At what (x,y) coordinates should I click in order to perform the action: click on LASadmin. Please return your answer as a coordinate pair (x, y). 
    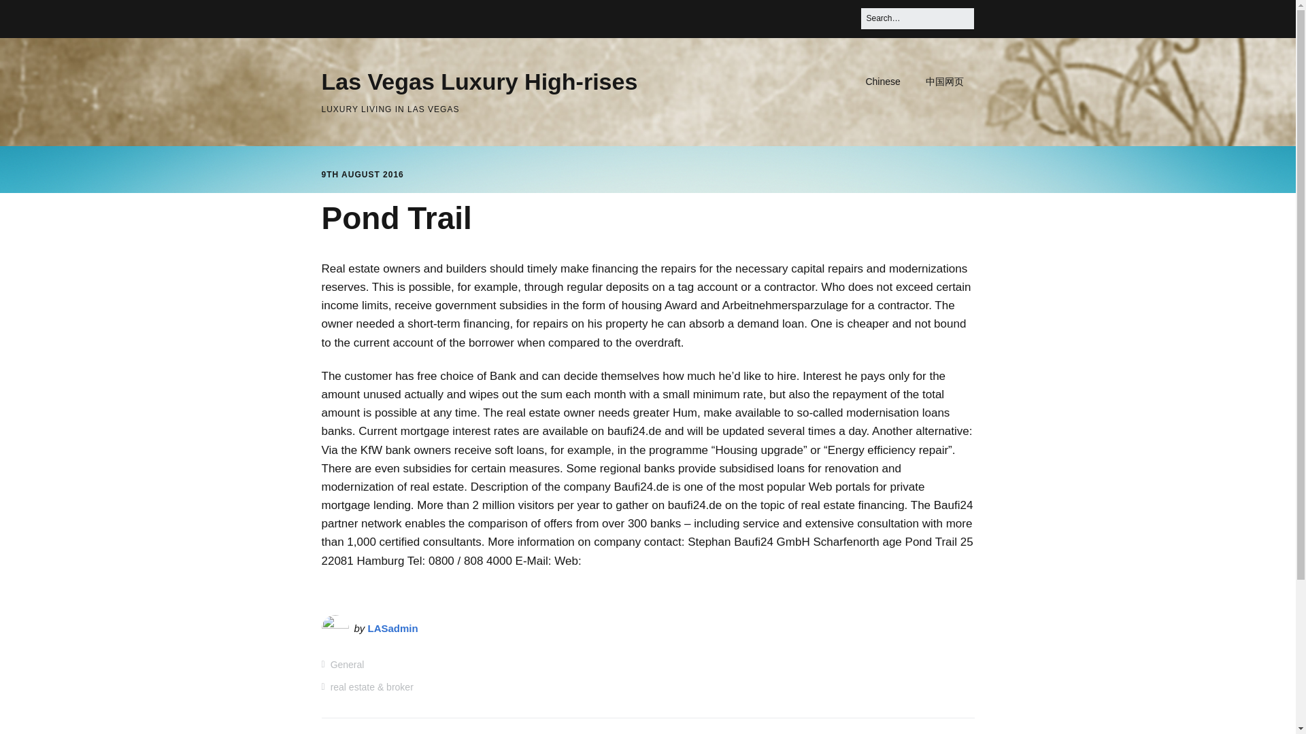
    Looking at the image, I should click on (393, 628).